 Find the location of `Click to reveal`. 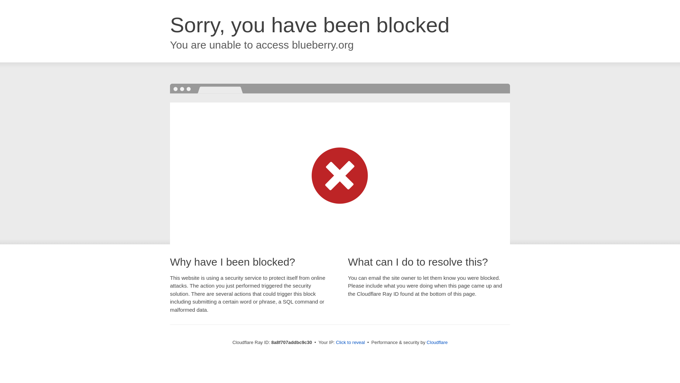

Click to reveal is located at coordinates (351, 343).